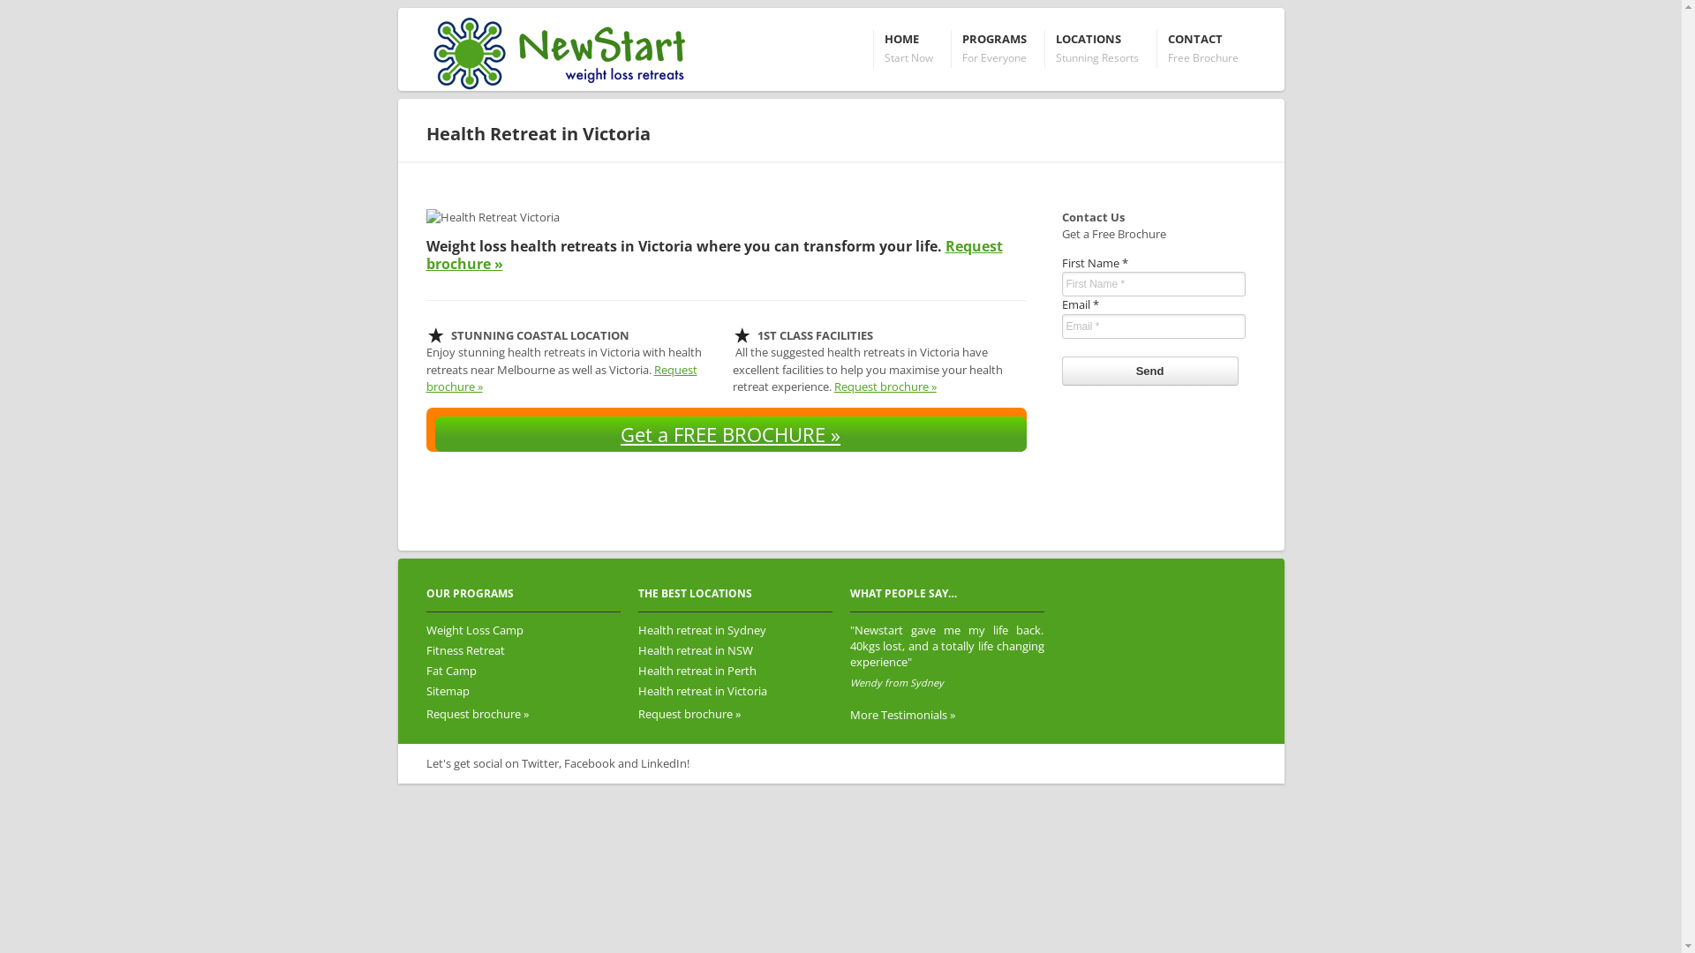  What do you see at coordinates (994, 49) in the screenshot?
I see `PROGRAMS
For Everyone` at bounding box center [994, 49].